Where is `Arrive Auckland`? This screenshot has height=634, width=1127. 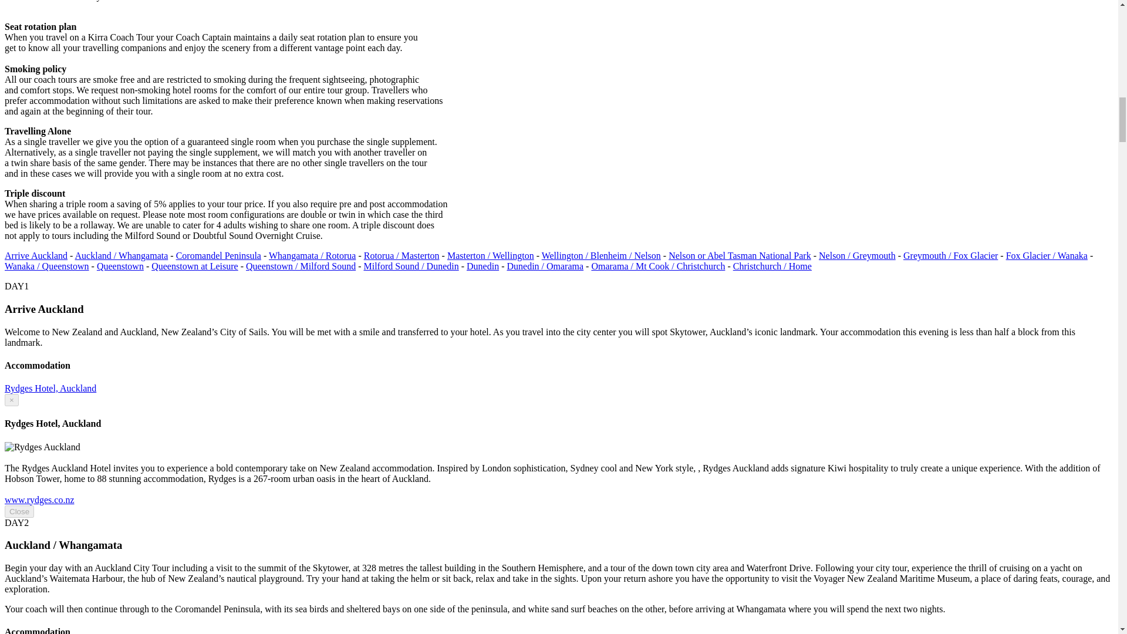 Arrive Auckland is located at coordinates (36, 255).